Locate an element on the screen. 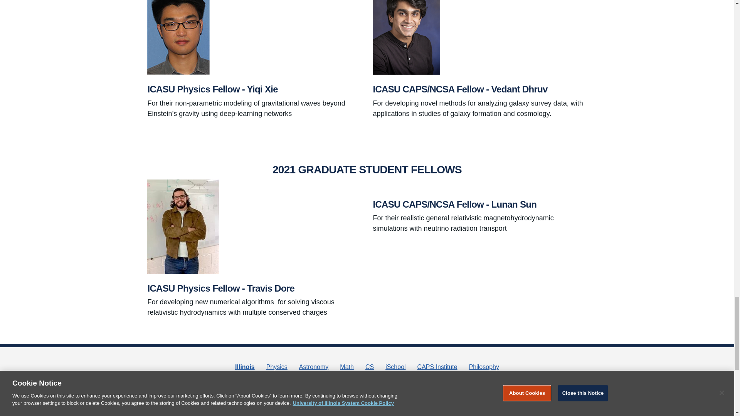 This screenshot has height=416, width=740. Department of Physics is located at coordinates (277, 367).